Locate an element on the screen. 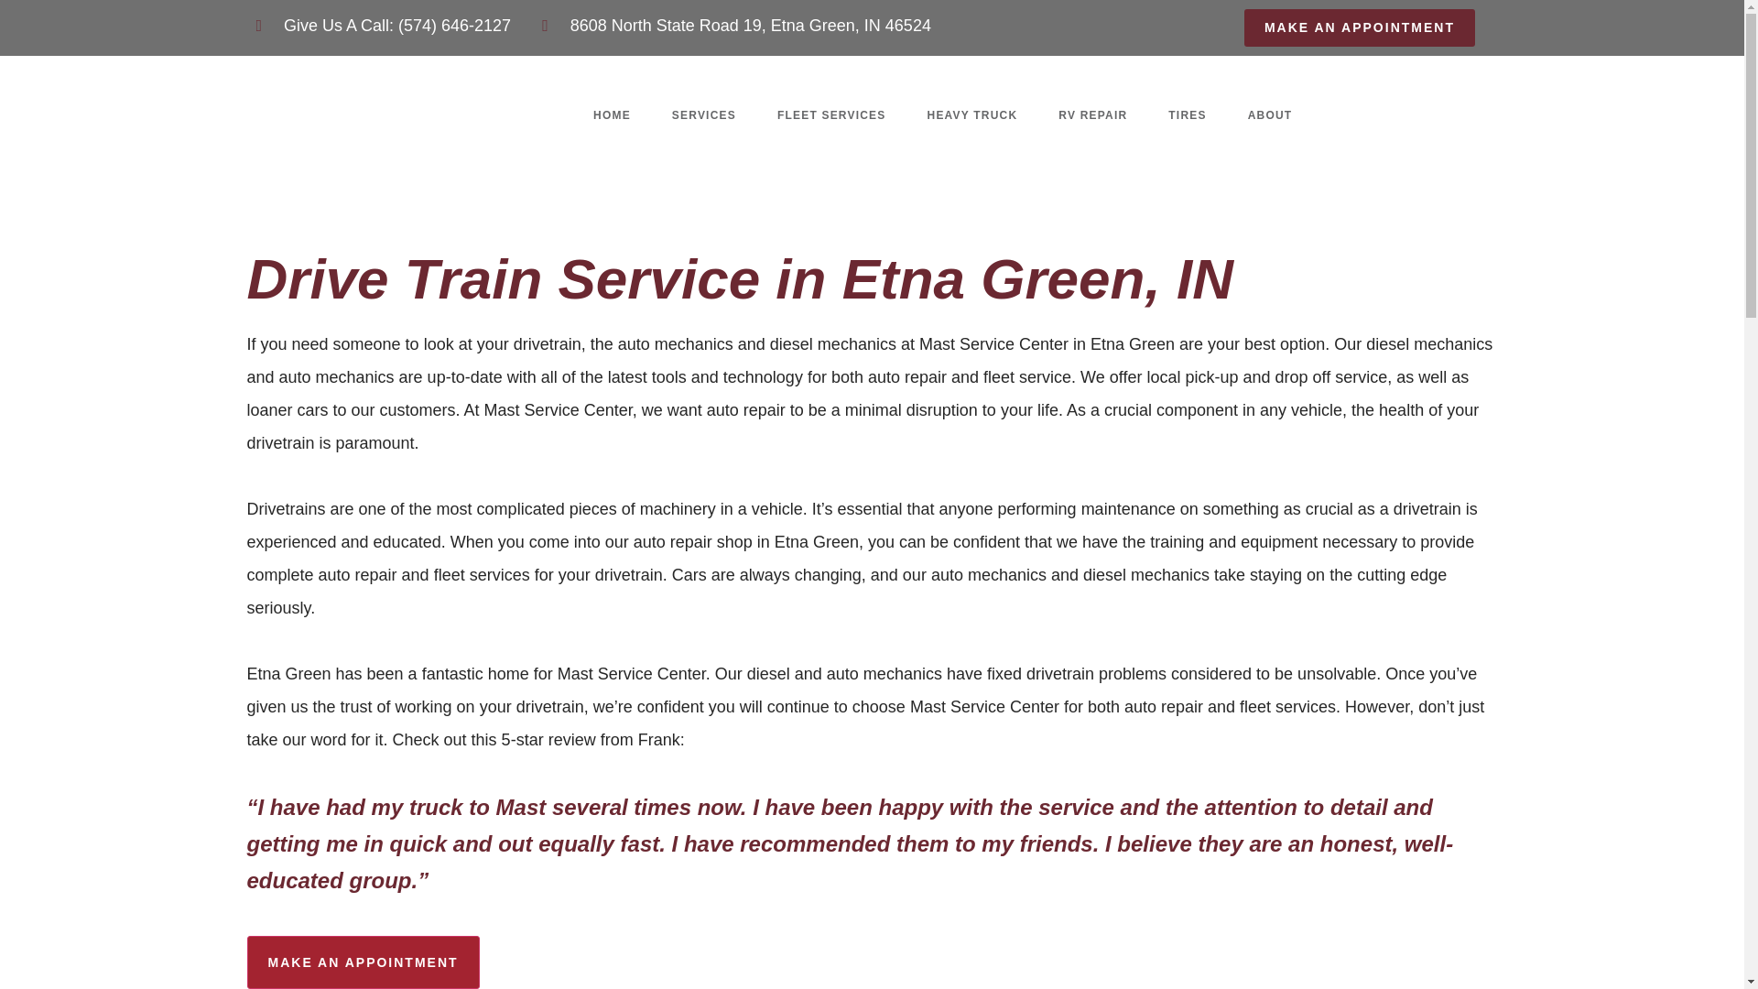 The image size is (1758, 989). MAKE AN APPOINTMENT is located at coordinates (1359, 27).